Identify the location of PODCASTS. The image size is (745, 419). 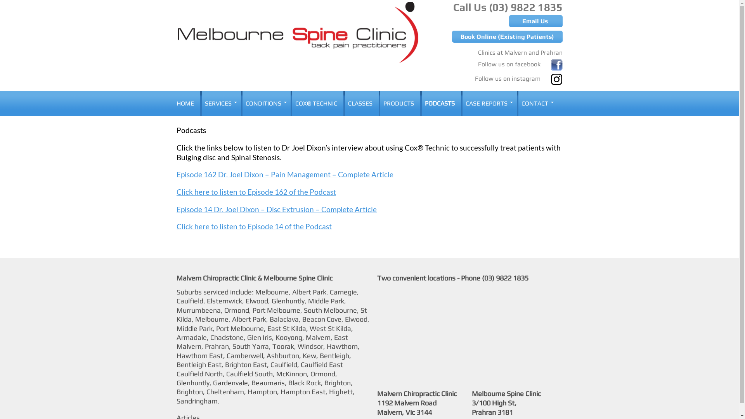
(440, 103).